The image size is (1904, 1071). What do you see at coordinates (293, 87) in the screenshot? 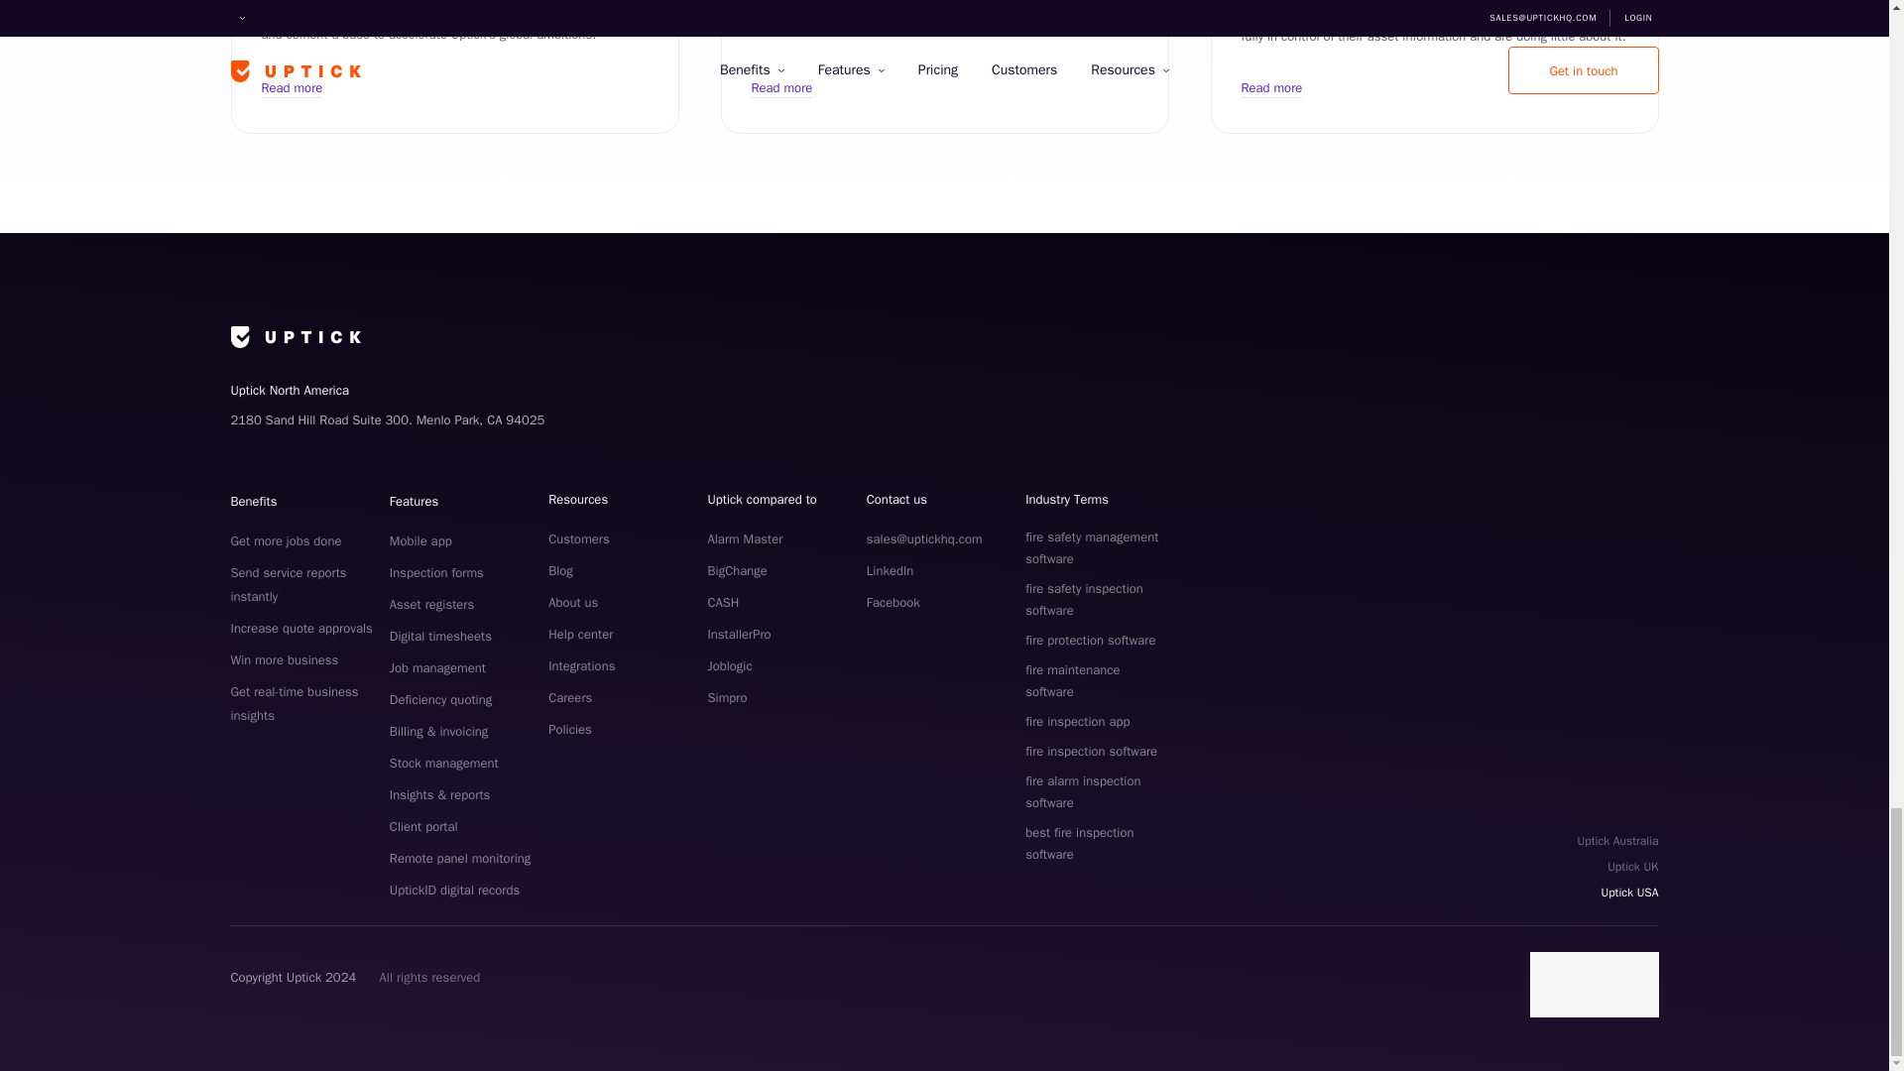
I see `Read more` at bounding box center [293, 87].